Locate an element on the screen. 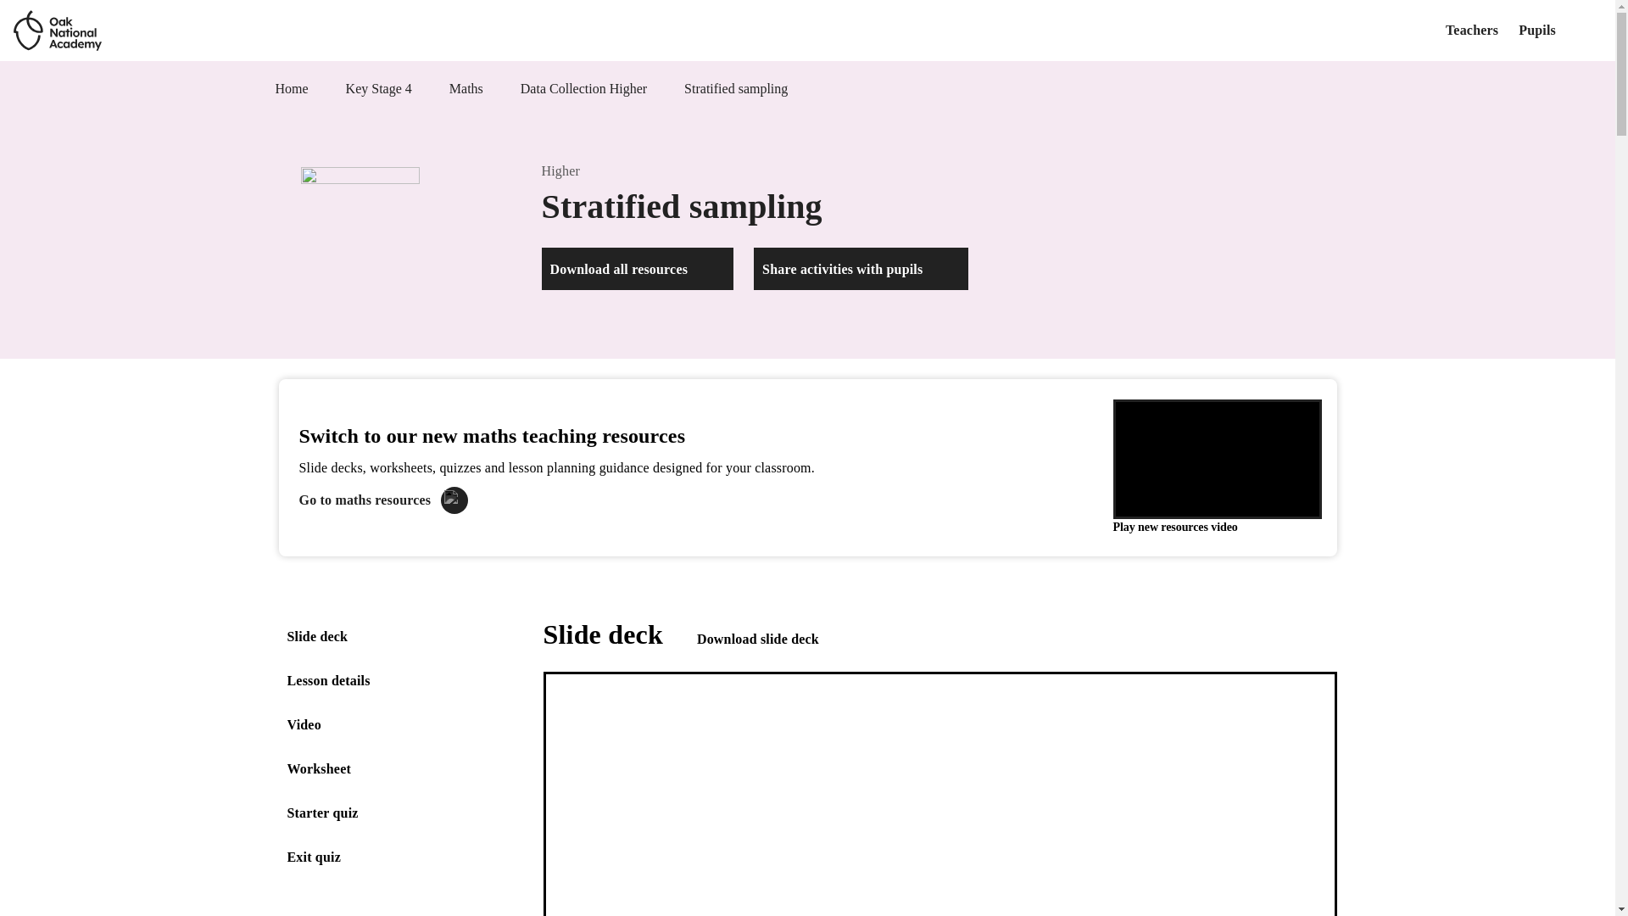 This screenshot has width=1628, height=916. Slide deck is located at coordinates (317, 636).